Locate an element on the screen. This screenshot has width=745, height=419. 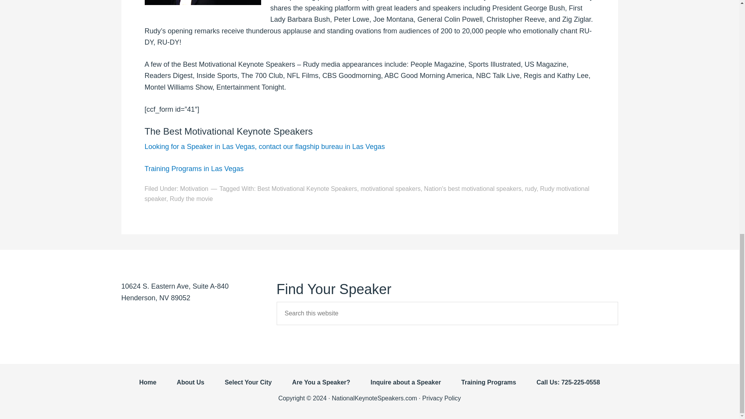
Are You a Speaker? is located at coordinates (321, 386).